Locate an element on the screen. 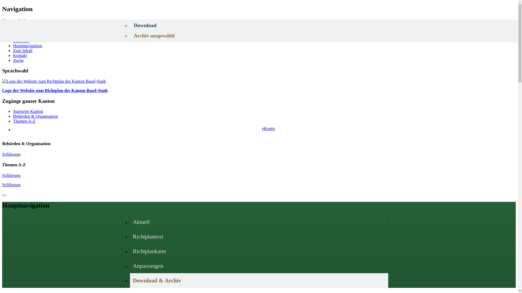 This screenshot has width=522, height=293. Zum Inhalt is located at coordinates (23, 50).